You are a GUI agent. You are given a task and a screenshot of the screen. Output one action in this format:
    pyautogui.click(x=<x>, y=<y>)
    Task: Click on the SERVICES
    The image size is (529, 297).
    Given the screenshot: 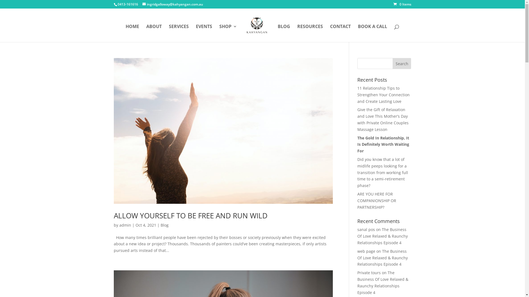 What is the action you would take?
    pyautogui.click(x=179, y=33)
    